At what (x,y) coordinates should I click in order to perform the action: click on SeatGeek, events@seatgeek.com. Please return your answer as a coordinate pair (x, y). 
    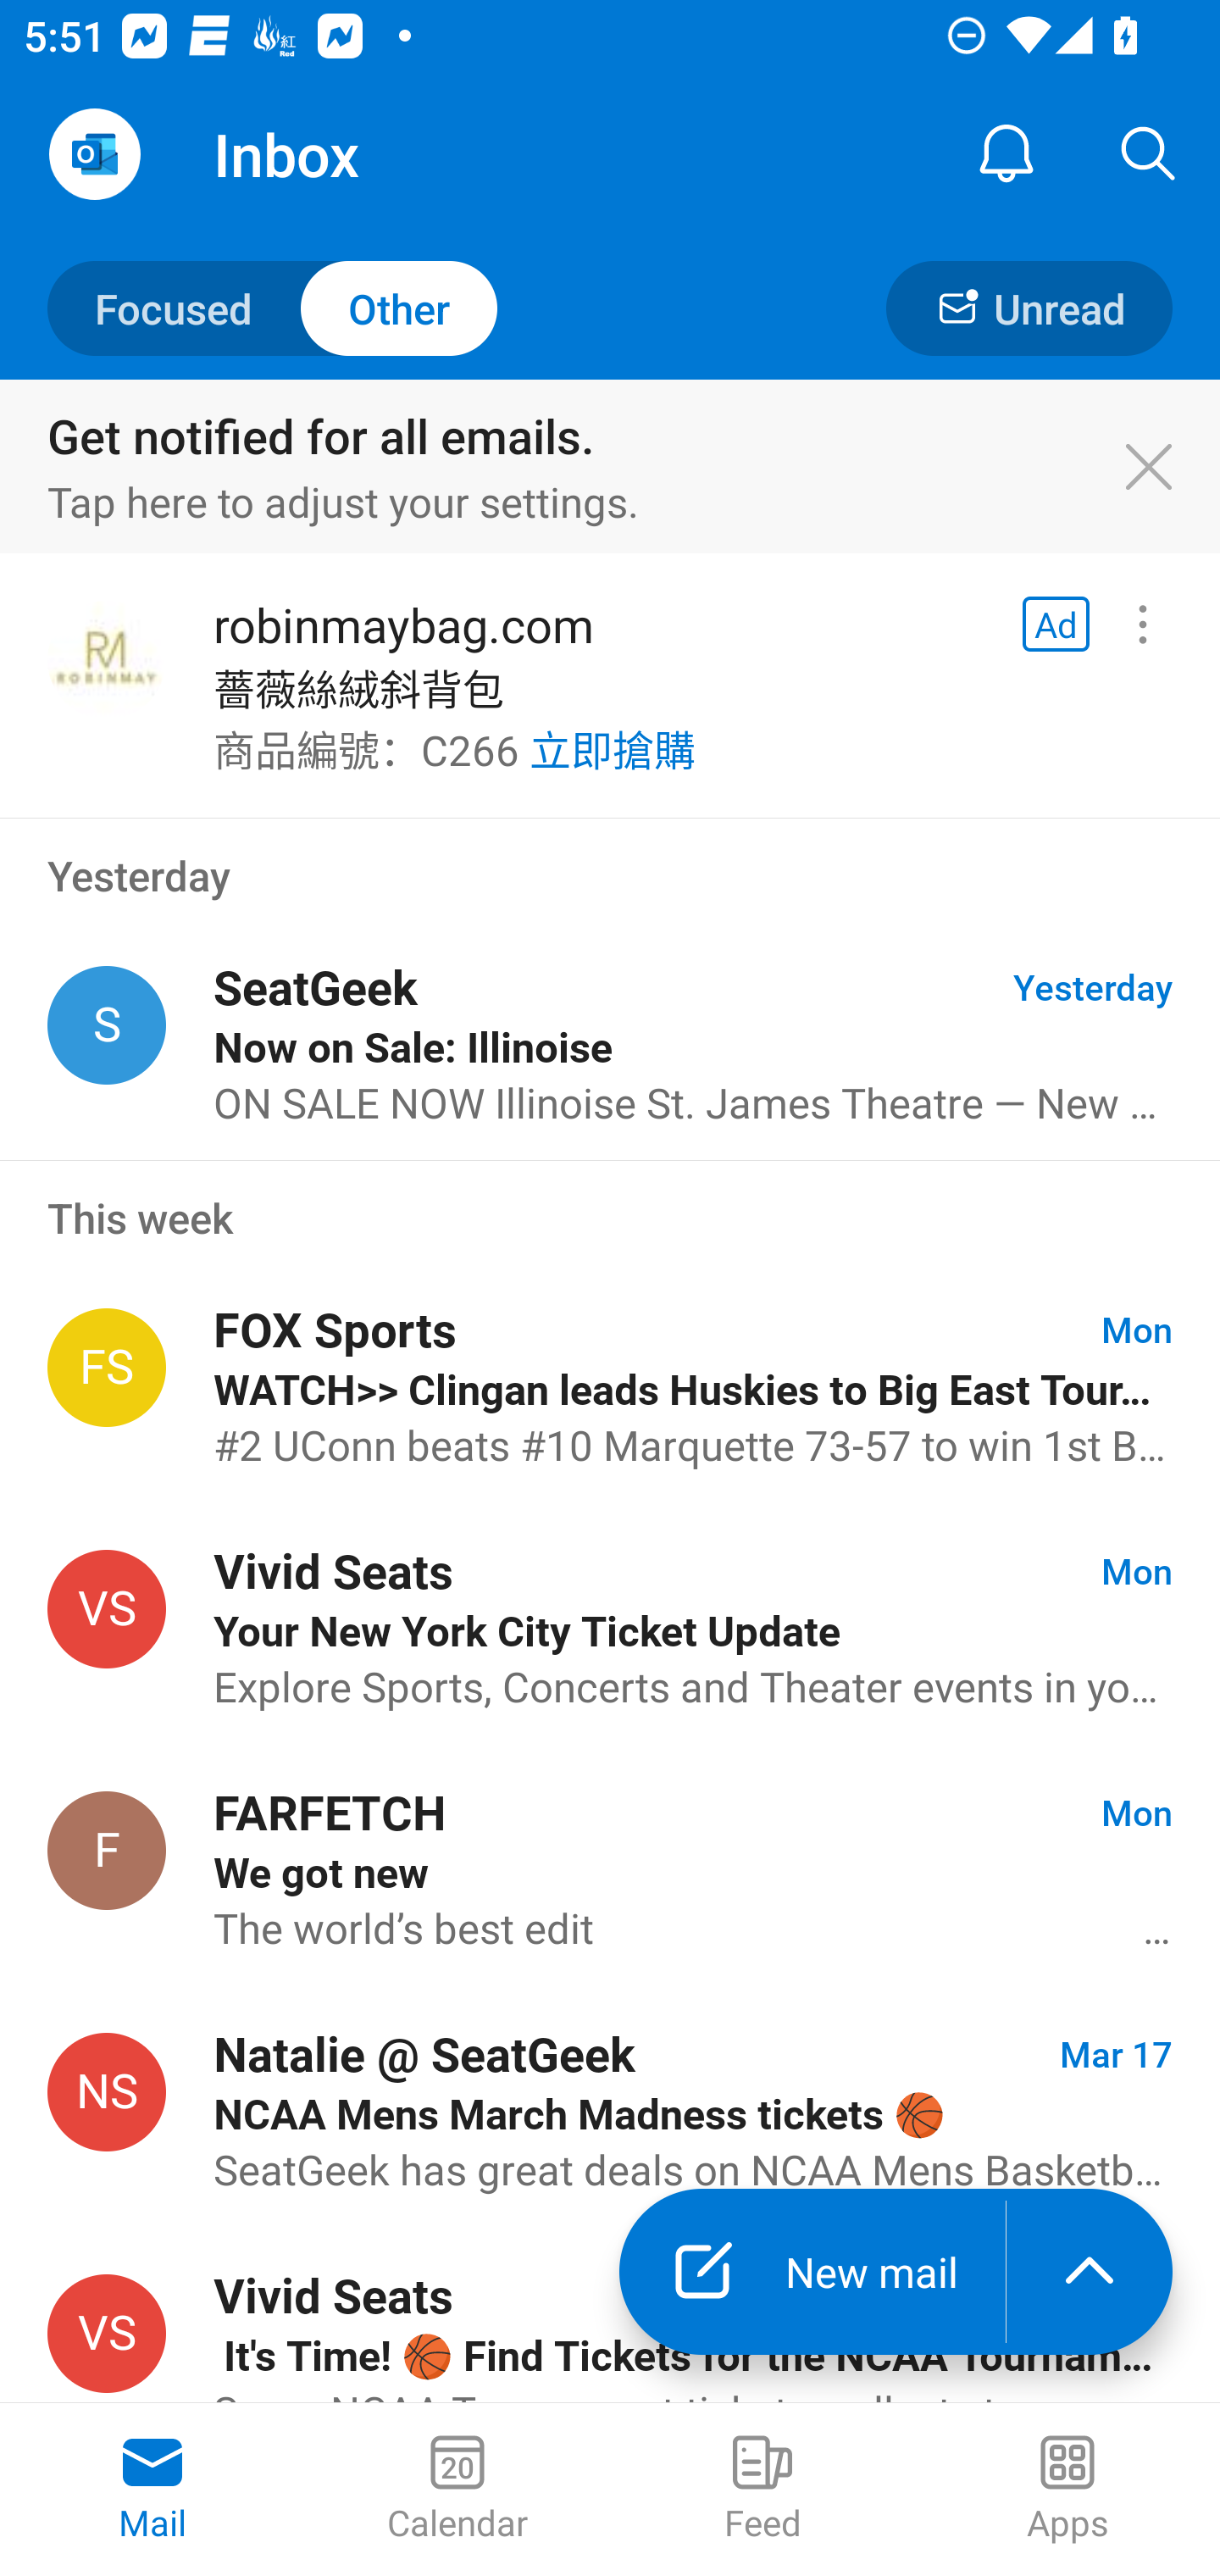
    Looking at the image, I should click on (107, 1025).